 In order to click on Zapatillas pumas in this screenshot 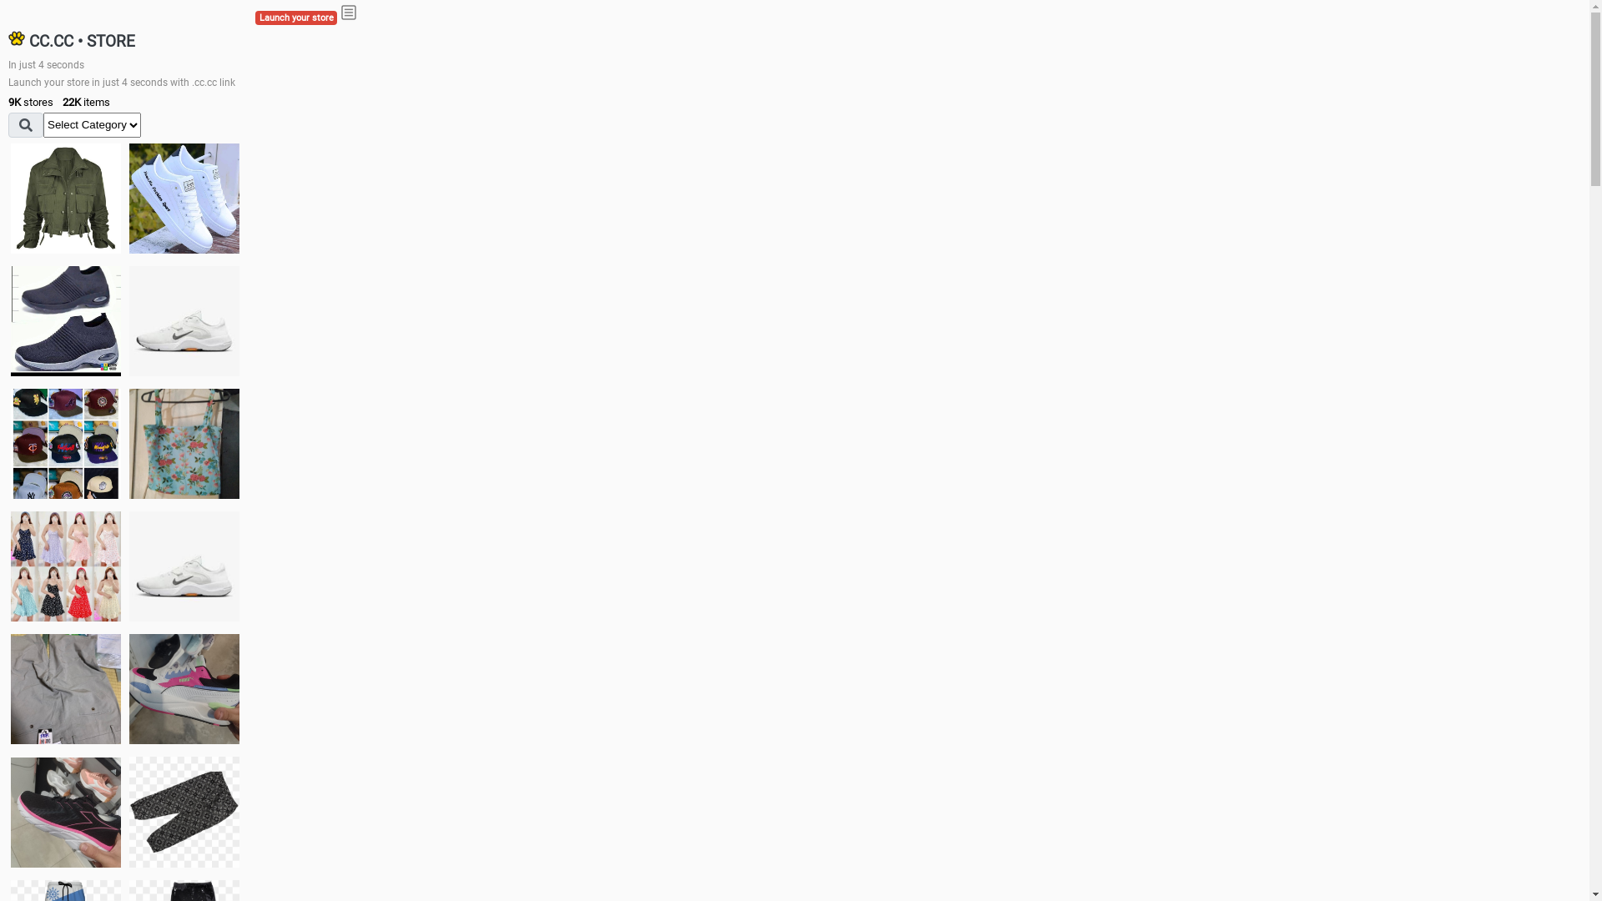, I will do `click(184, 689)`.